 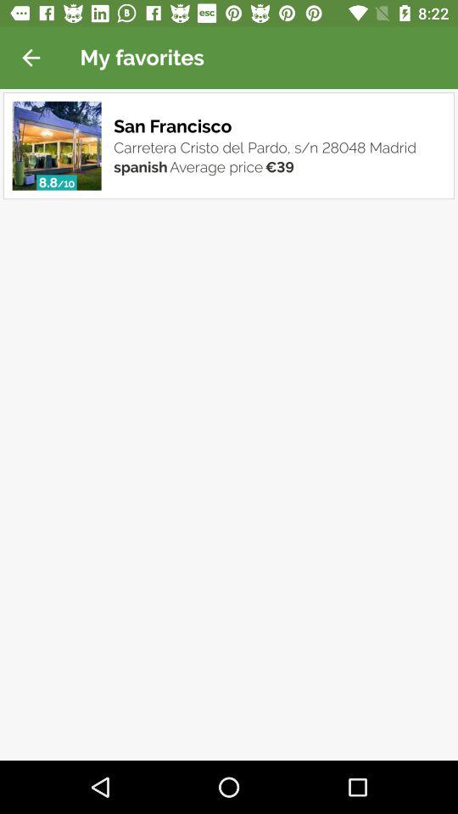 What do you see at coordinates (141, 166) in the screenshot?
I see `open item next to average price item` at bounding box center [141, 166].